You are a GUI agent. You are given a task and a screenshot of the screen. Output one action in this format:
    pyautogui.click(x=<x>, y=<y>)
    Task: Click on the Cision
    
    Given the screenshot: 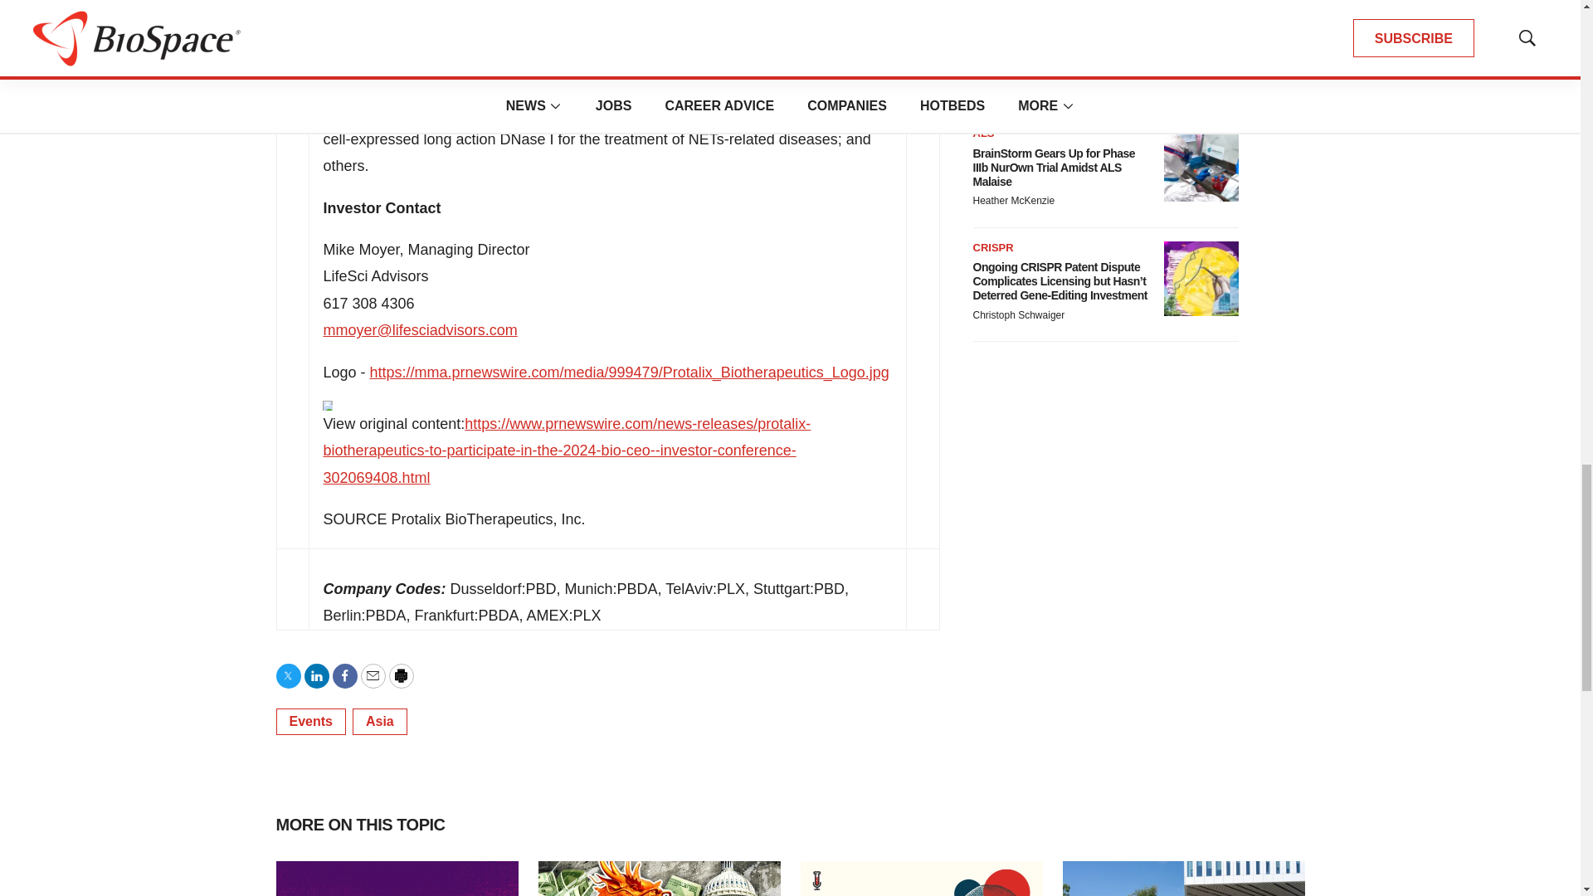 What is the action you would take?
    pyautogui.click(x=328, y=405)
    